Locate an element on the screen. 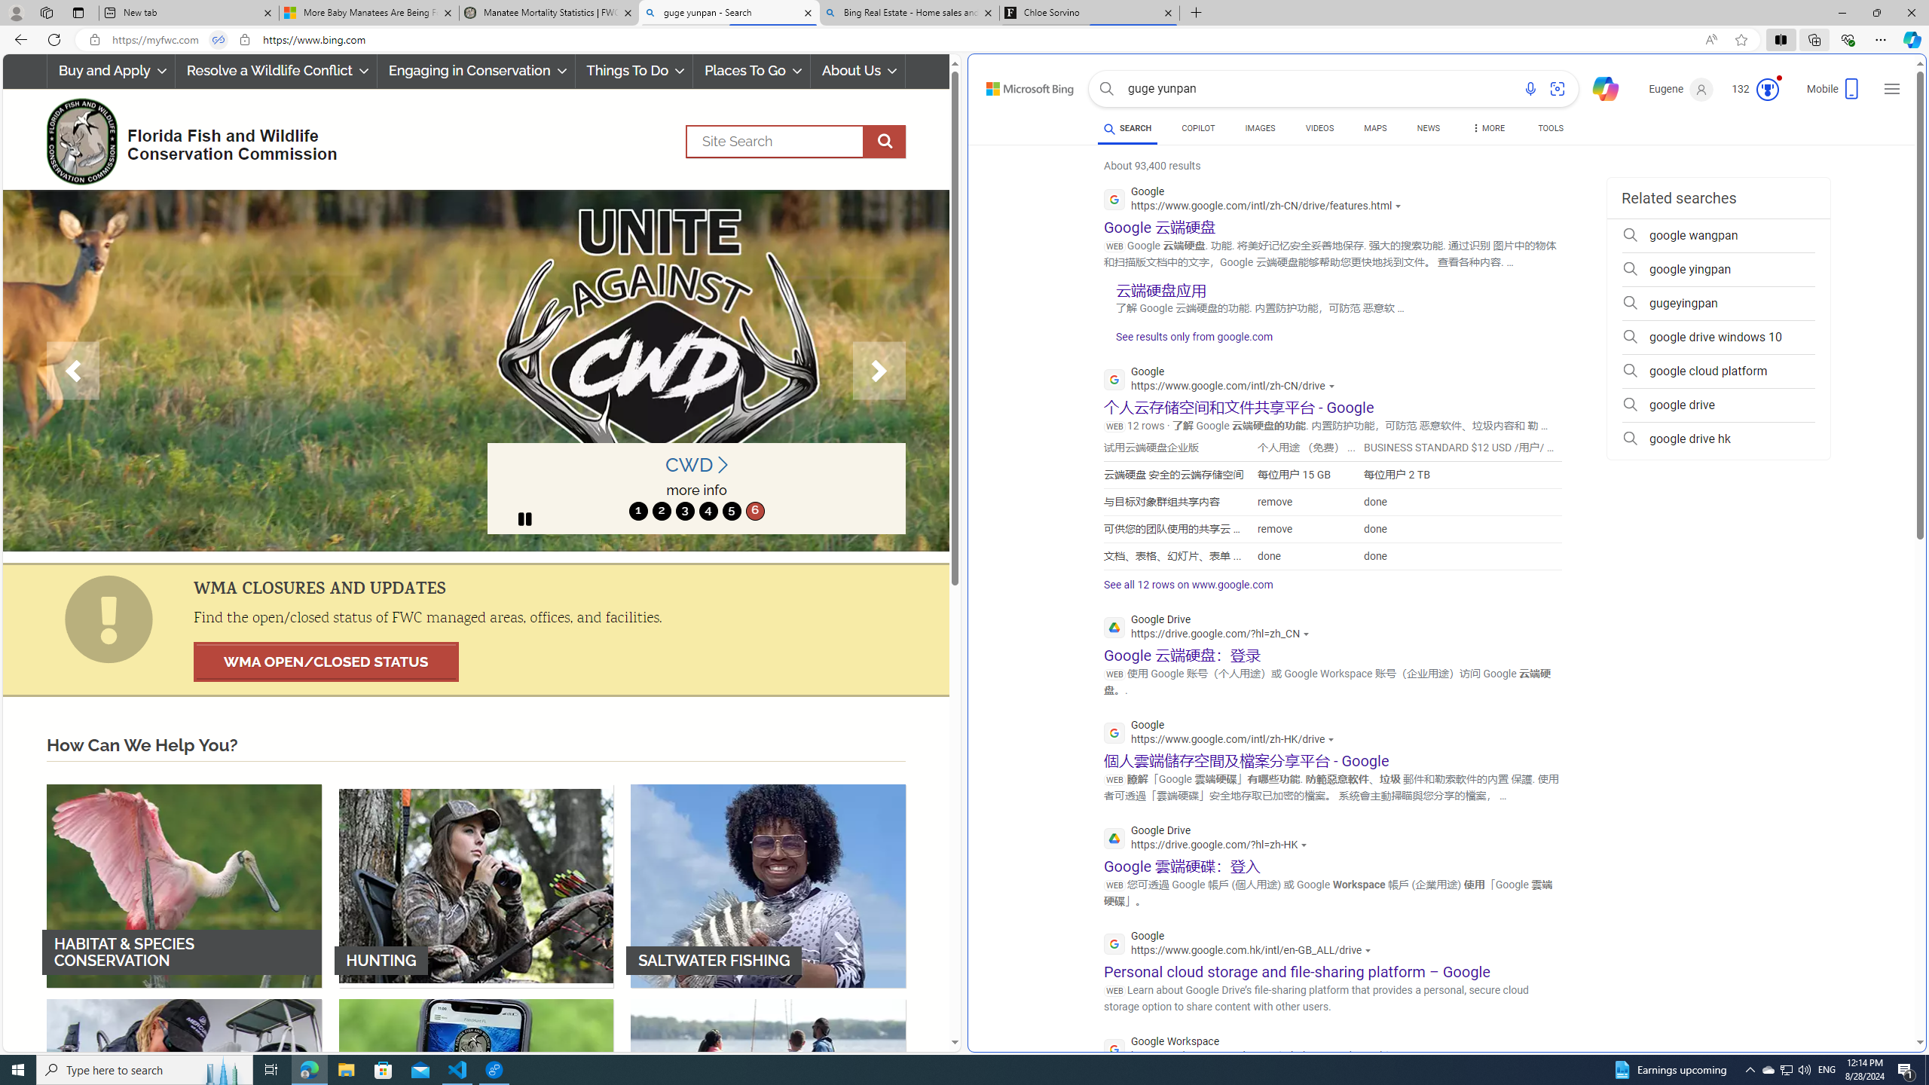  FRESHWATER FISHING is located at coordinates (184, 1100).